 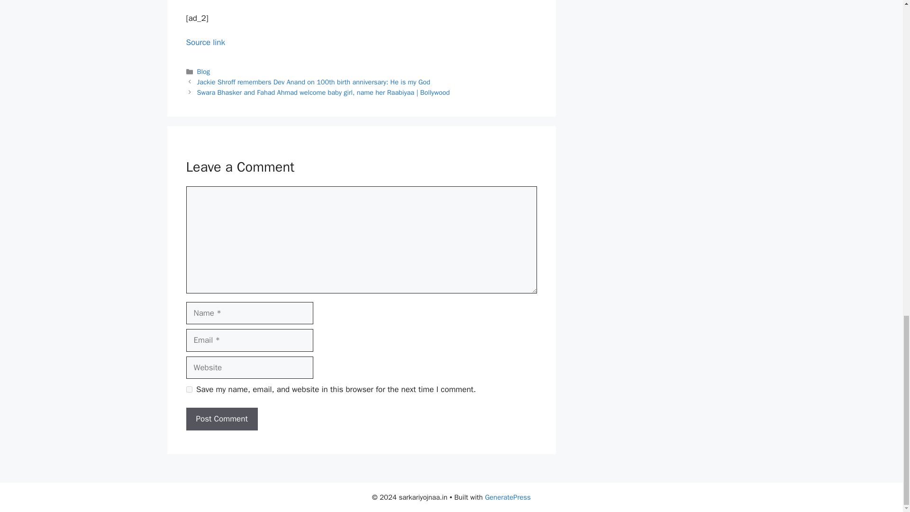 What do you see at coordinates (221, 419) in the screenshot?
I see `Post Comment` at bounding box center [221, 419].